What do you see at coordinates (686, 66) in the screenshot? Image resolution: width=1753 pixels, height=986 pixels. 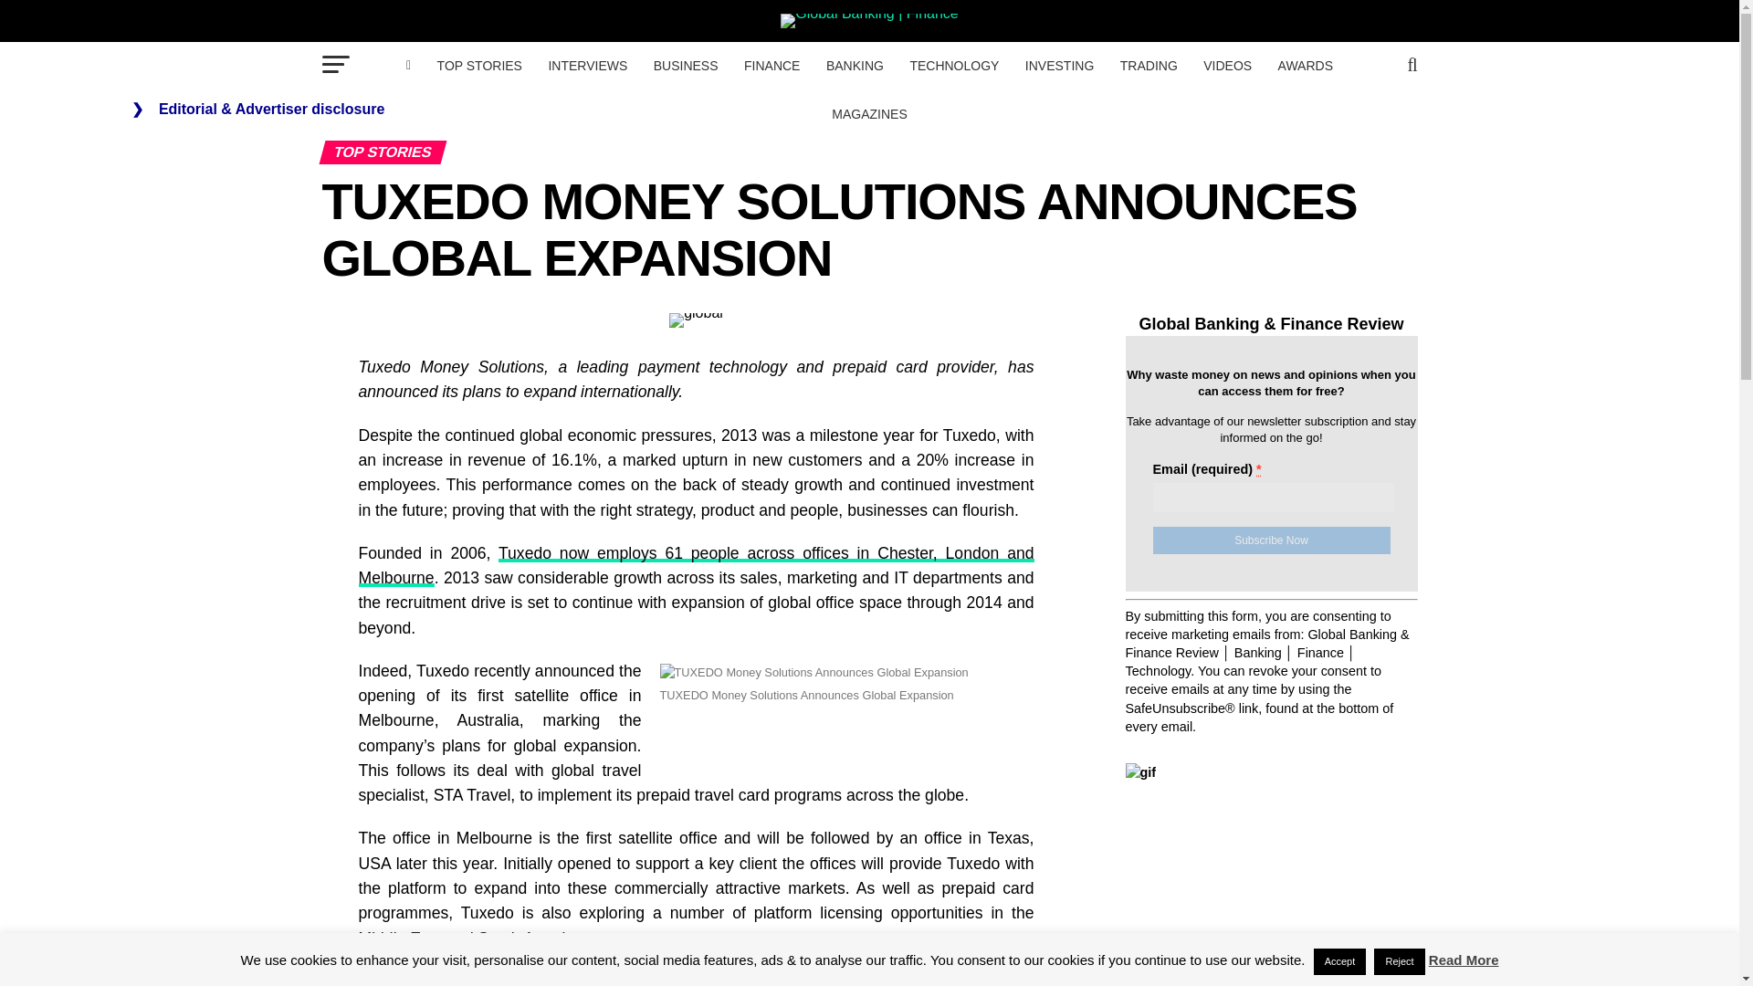 I see `Business` at bounding box center [686, 66].